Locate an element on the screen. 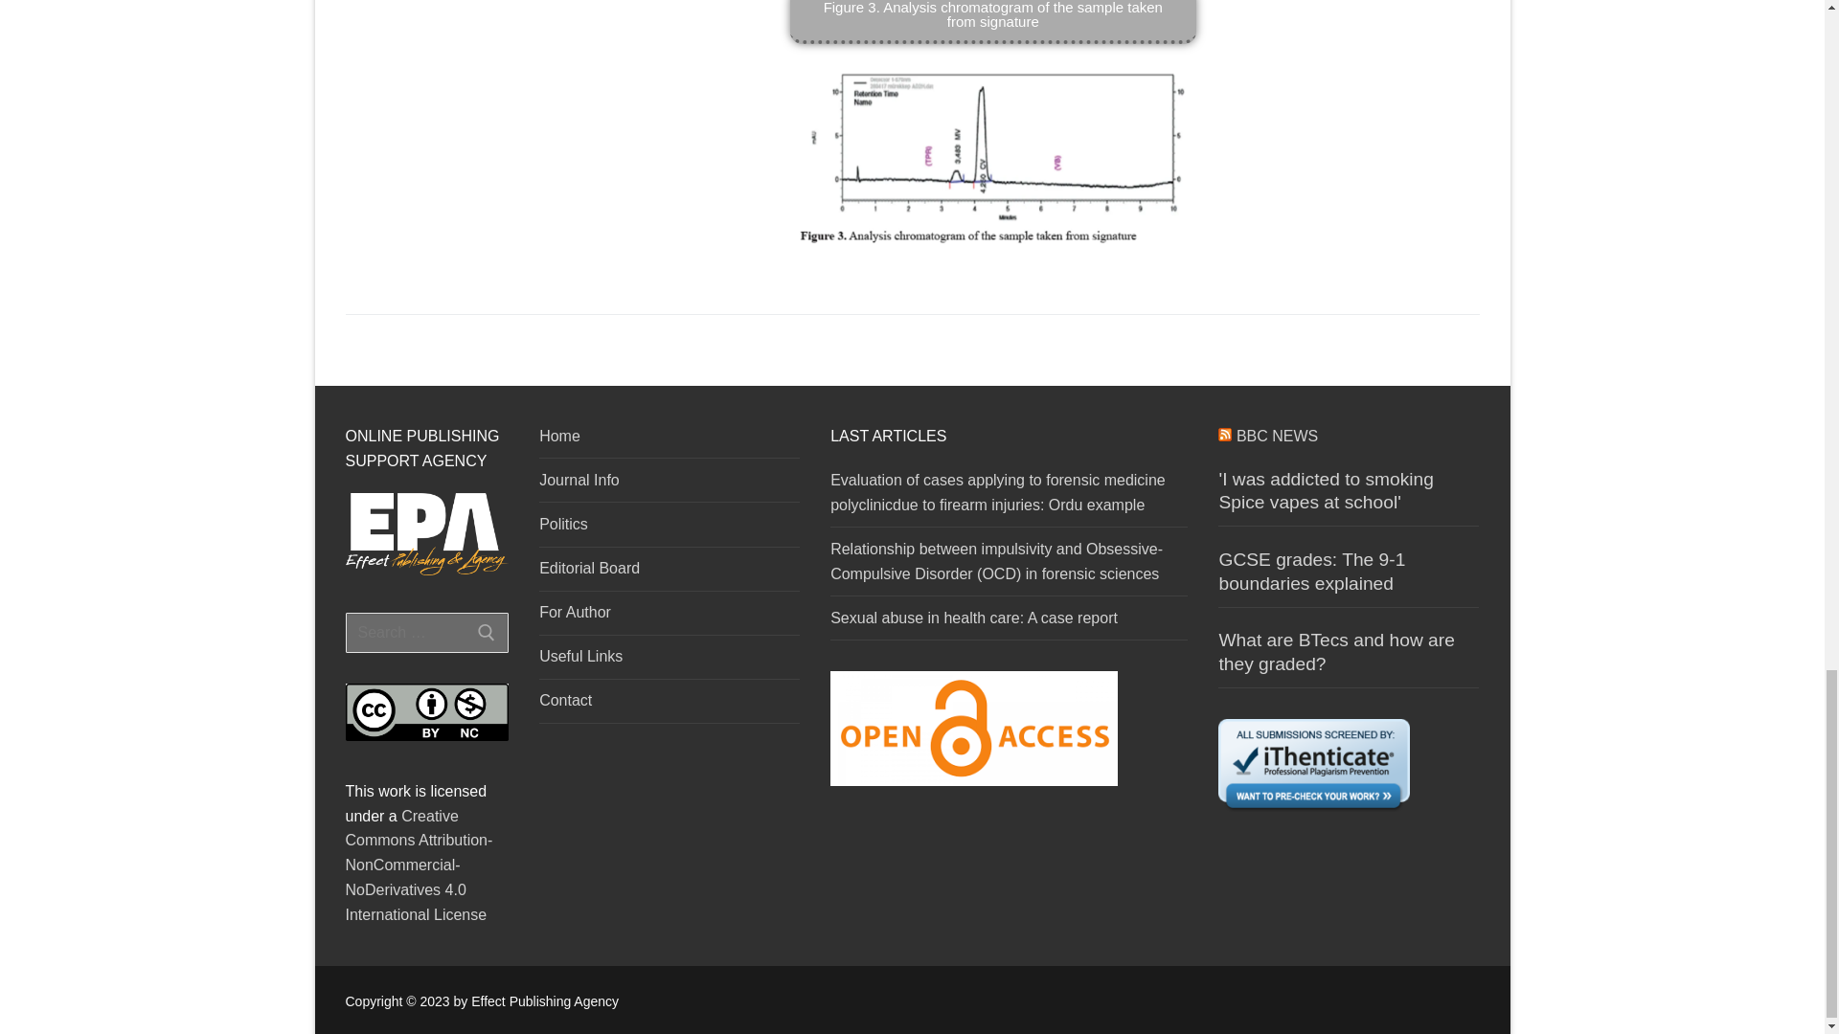 The image size is (1839, 1034). Politics is located at coordinates (669, 528).